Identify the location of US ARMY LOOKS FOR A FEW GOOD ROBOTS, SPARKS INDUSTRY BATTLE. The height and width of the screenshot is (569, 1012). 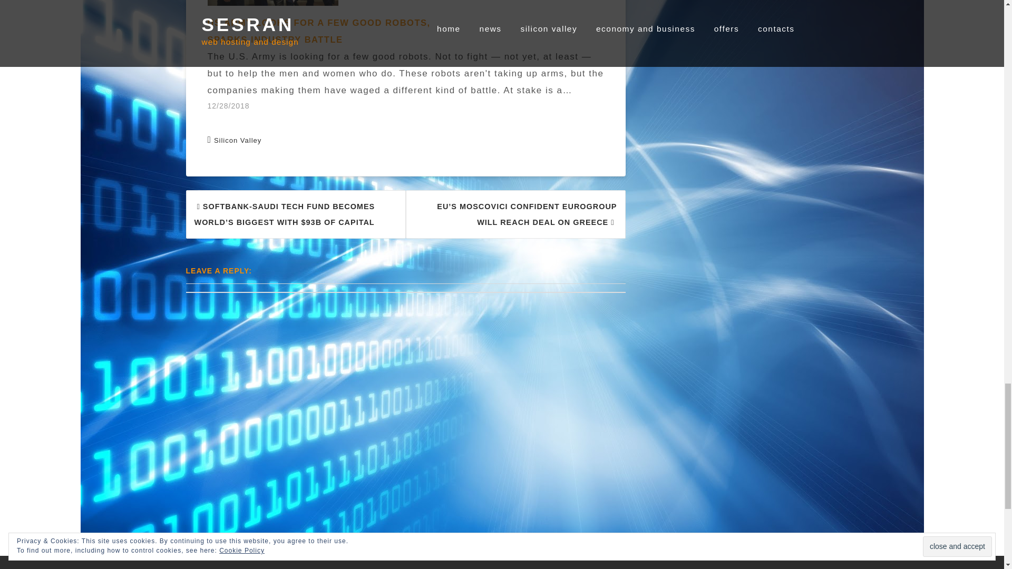
(319, 31).